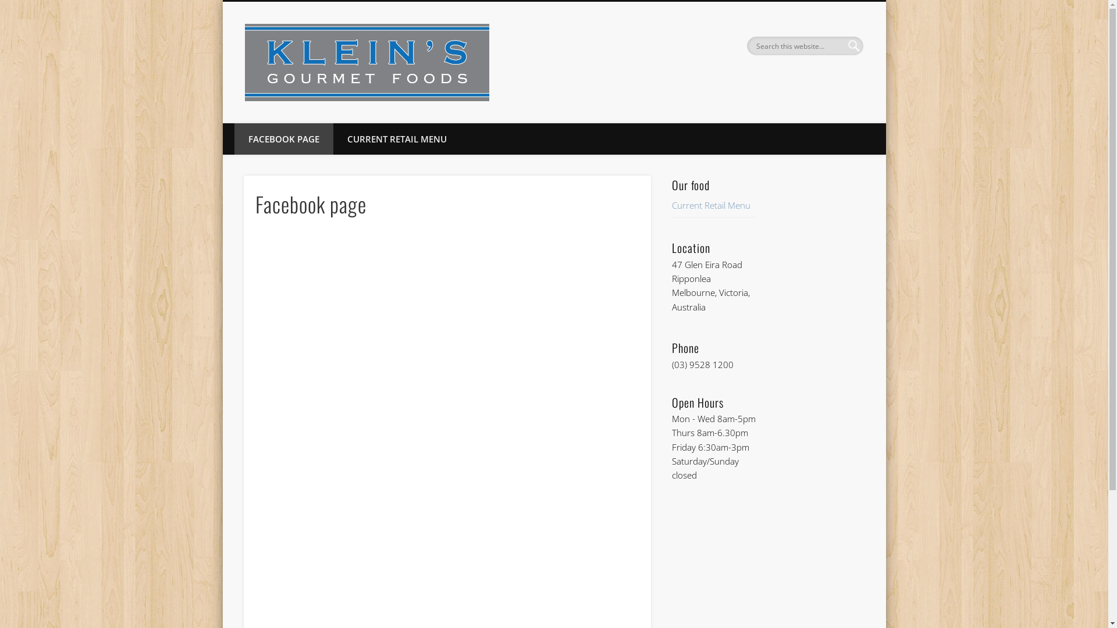 The height and width of the screenshot is (628, 1117). What do you see at coordinates (866, 145) in the screenshot?
I see `||` at bounding box center [866, 145].